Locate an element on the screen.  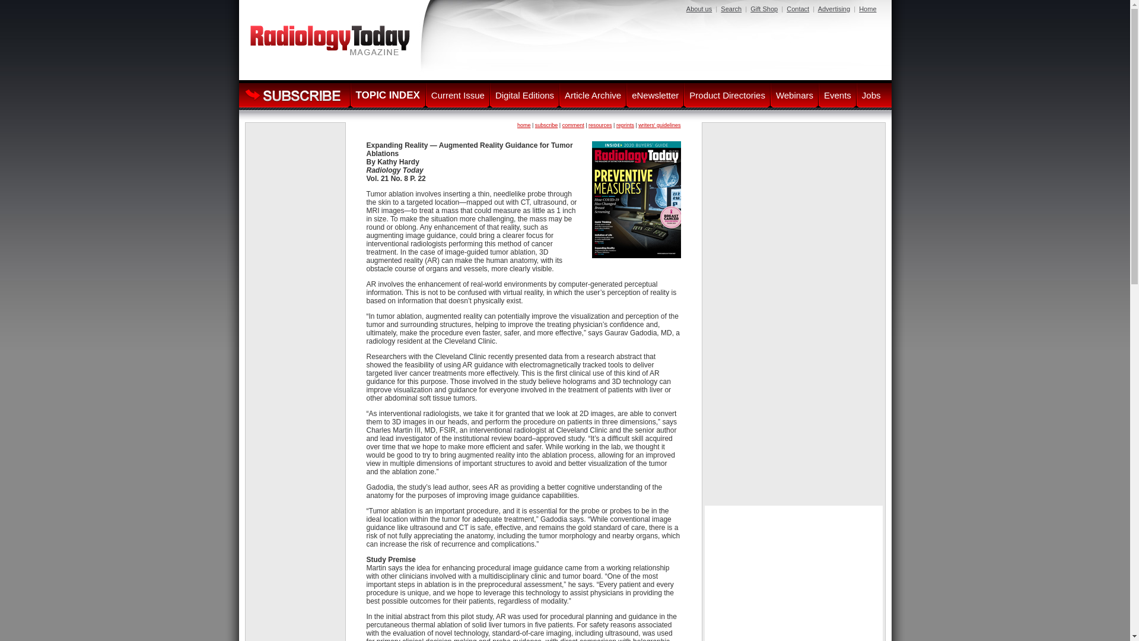
Digital Editions is located at coordinates (524, 95).